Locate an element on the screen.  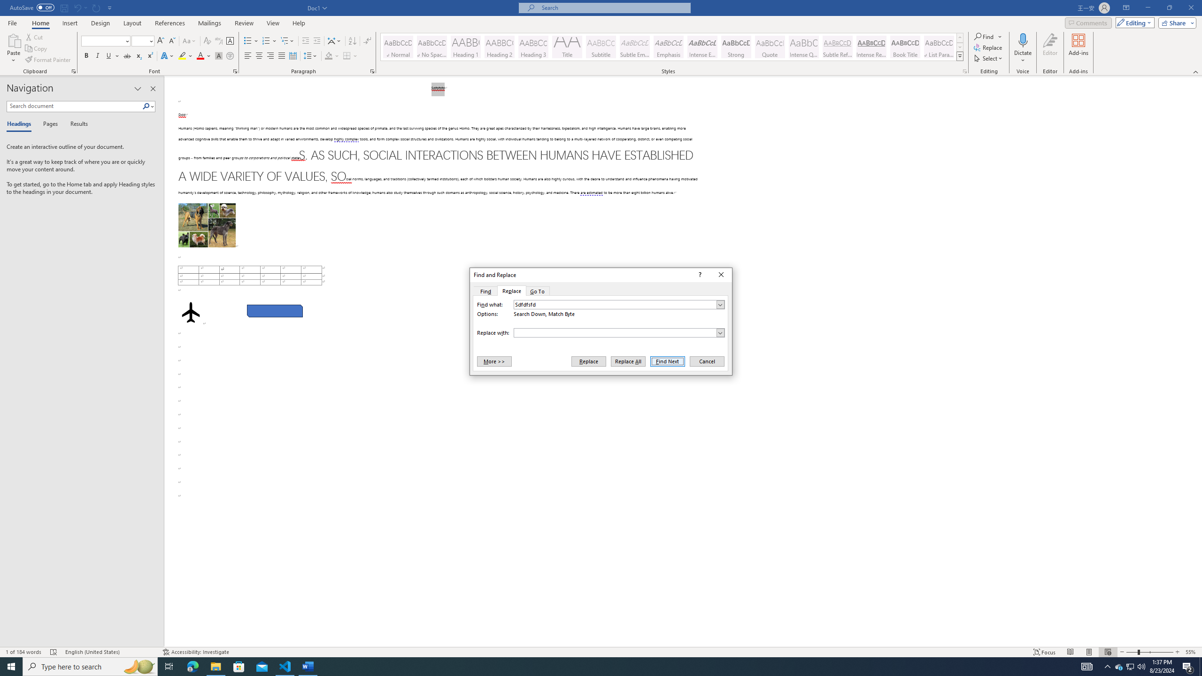
User Promoted Notification Area is located at coordinates (1130, 667).